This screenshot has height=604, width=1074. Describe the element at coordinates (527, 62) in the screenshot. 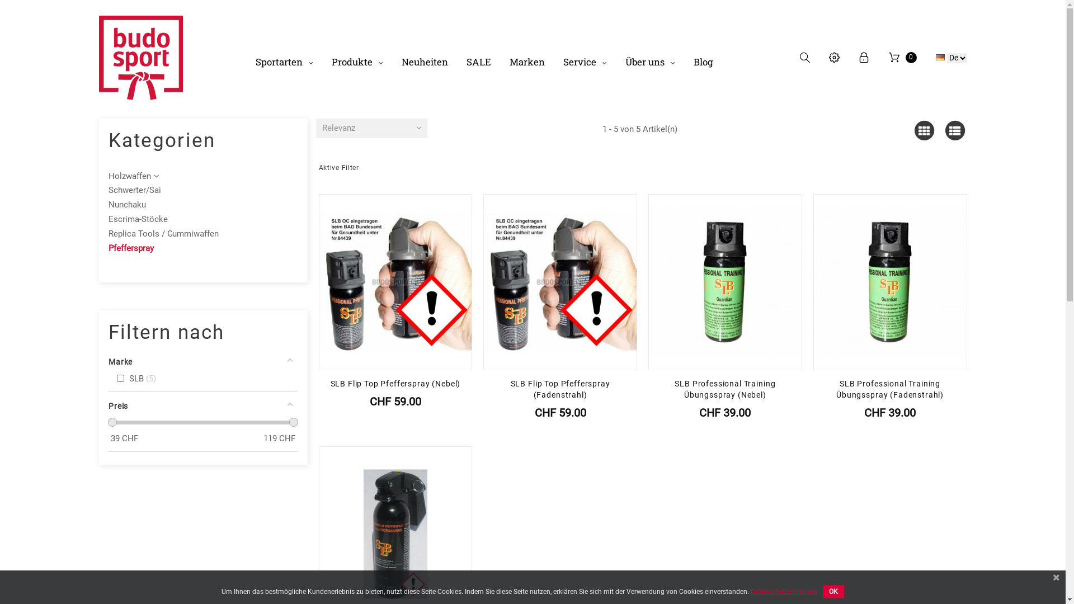

I see `Marken` at that location.